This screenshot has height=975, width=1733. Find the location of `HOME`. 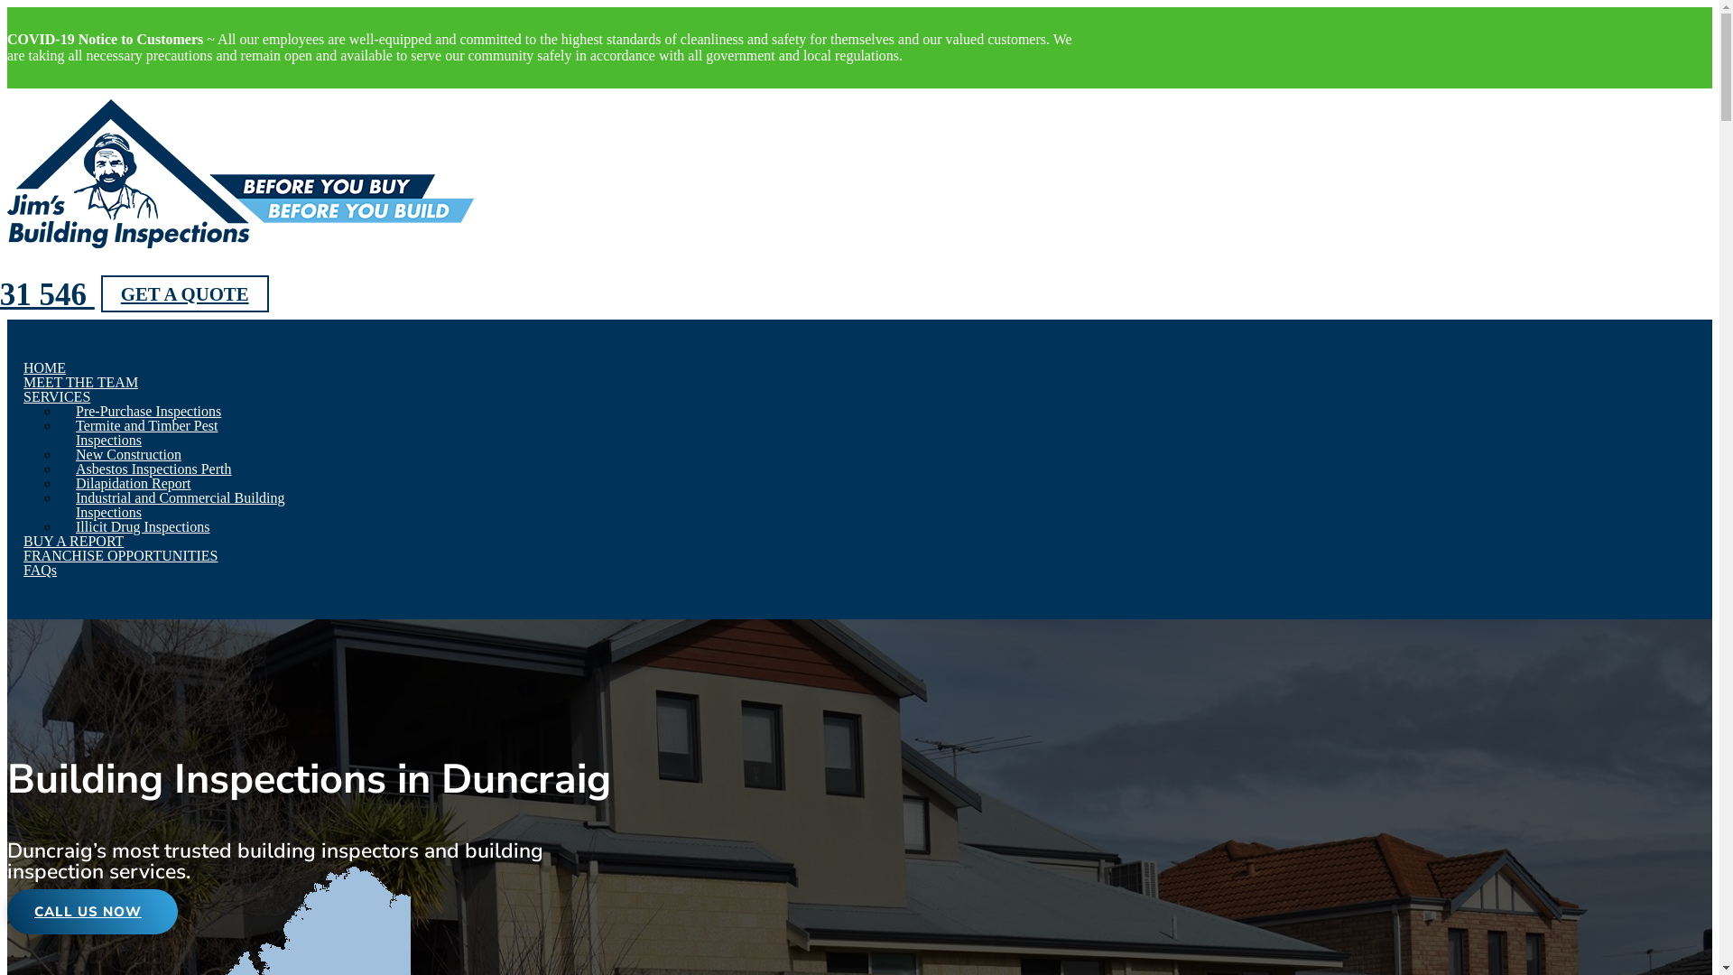

HOME is located at coordinates (45, 368).